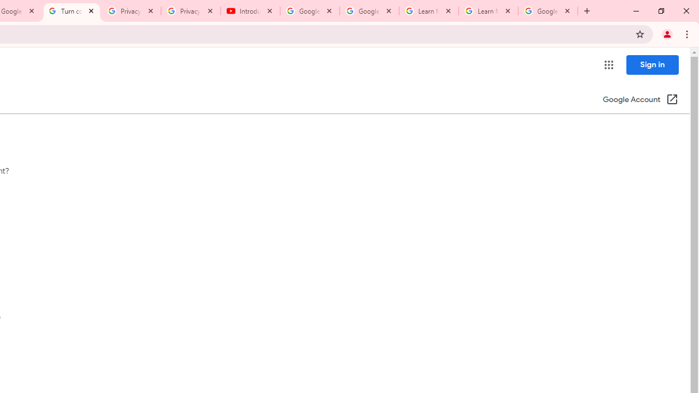 The height and width of the screenshot is (393, 699). Describe the element at coordinates (71, 11) in the screenshot. I see `Turn cookies on or off - Computer - Google Account Help` at that location.